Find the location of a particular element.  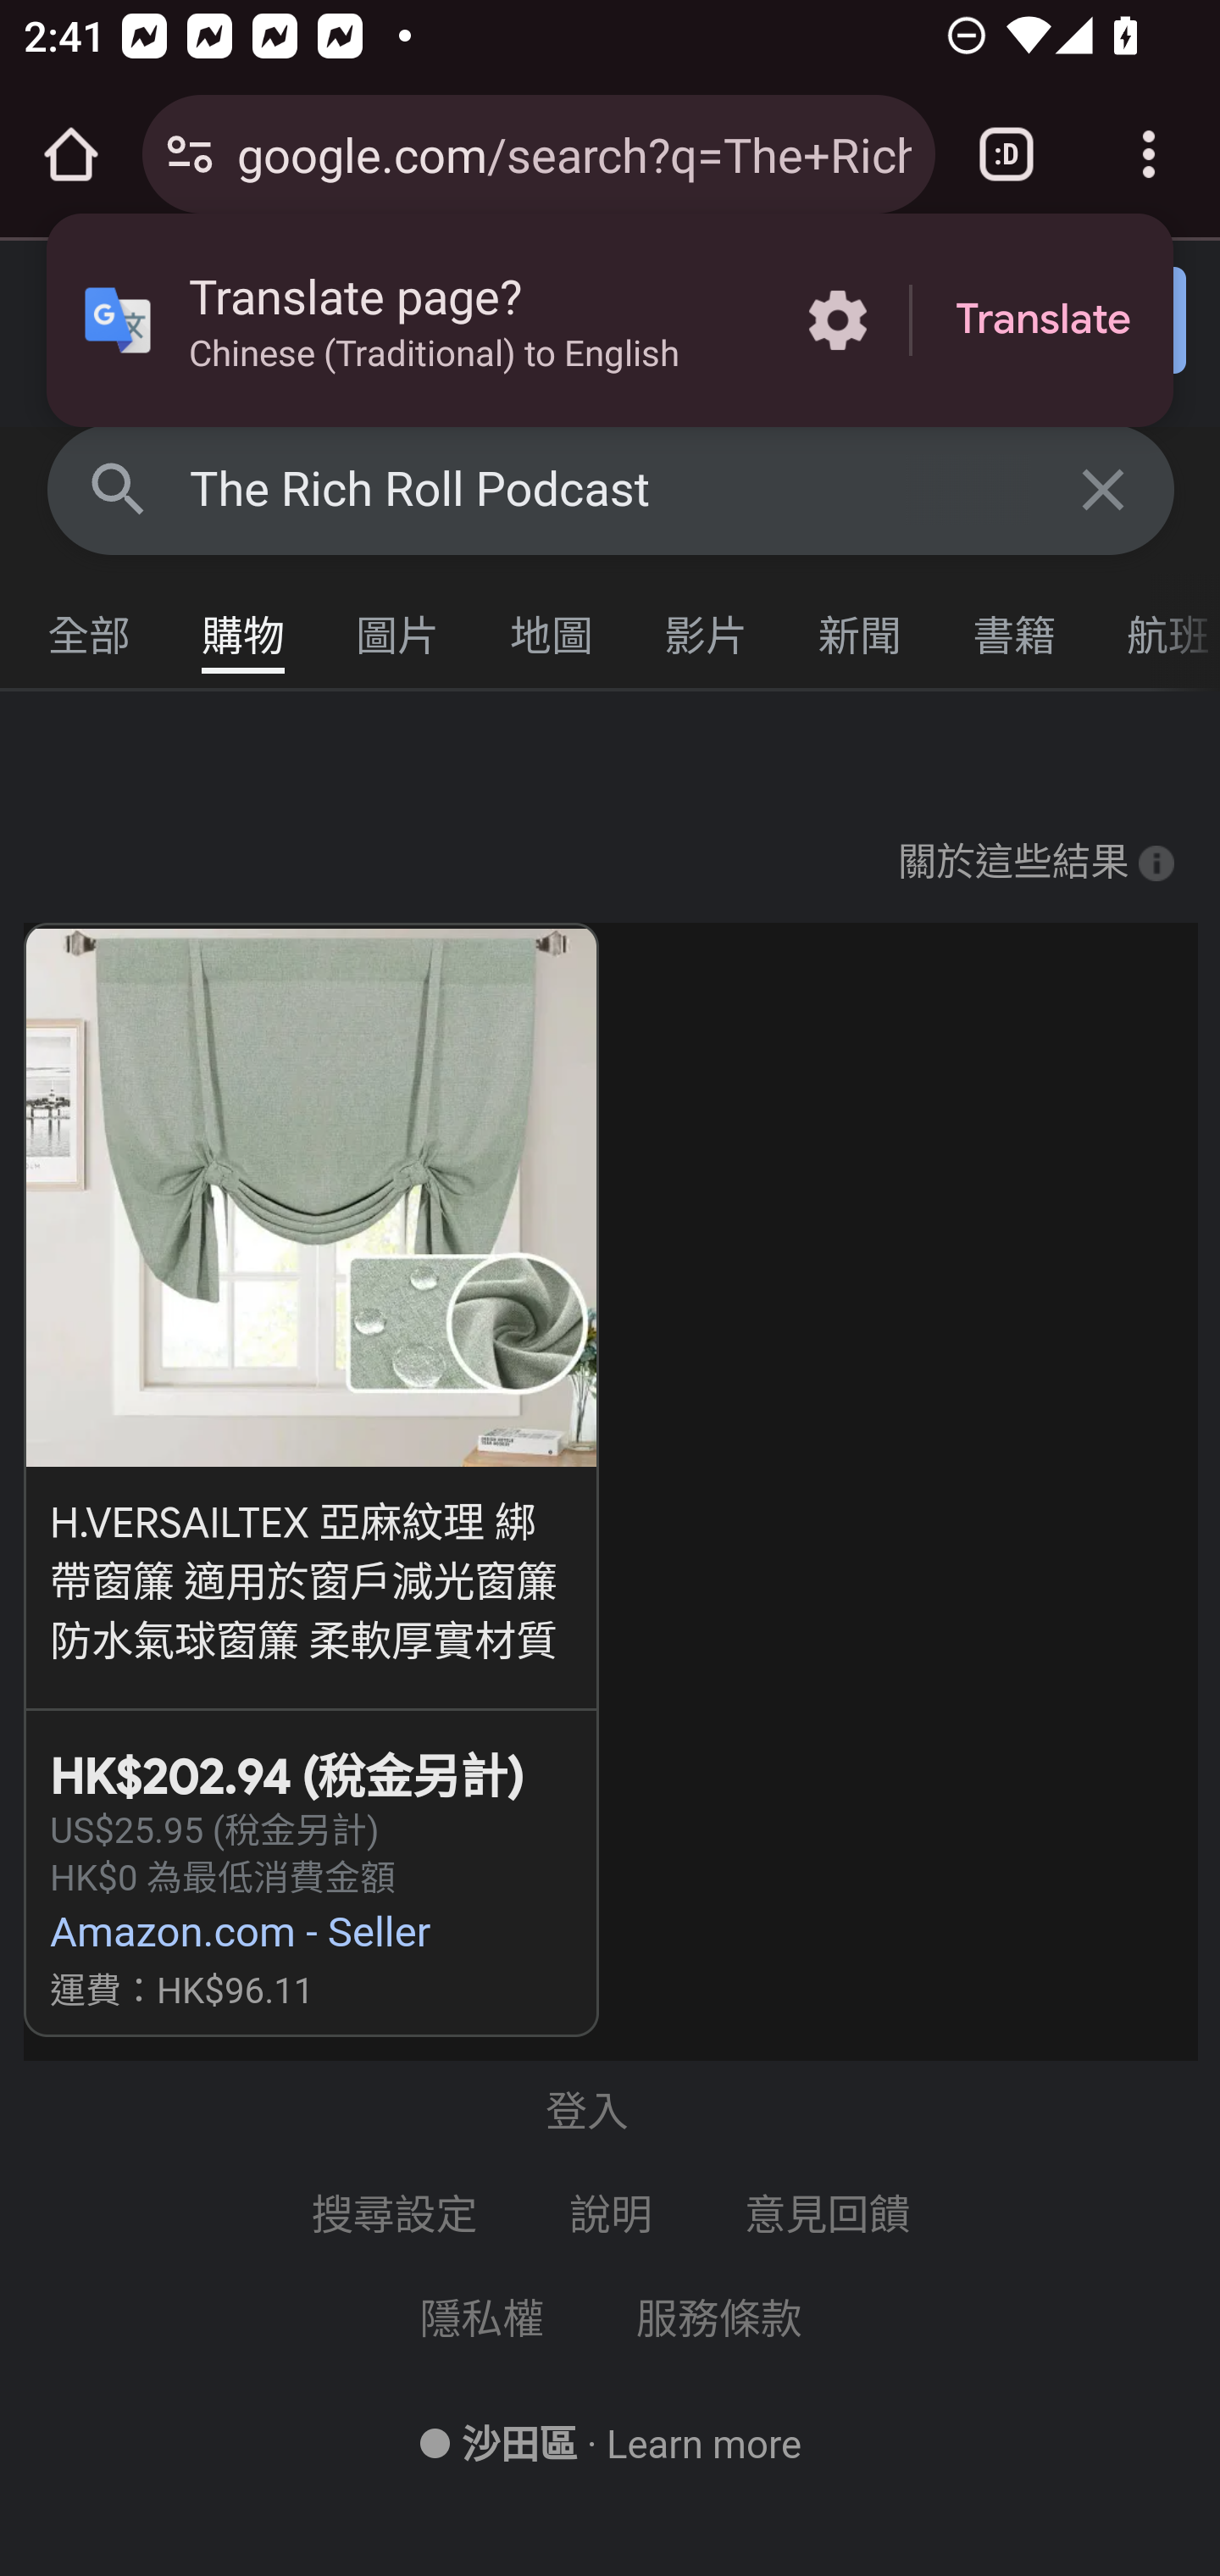

全部 is located at coordinates (90, 628).